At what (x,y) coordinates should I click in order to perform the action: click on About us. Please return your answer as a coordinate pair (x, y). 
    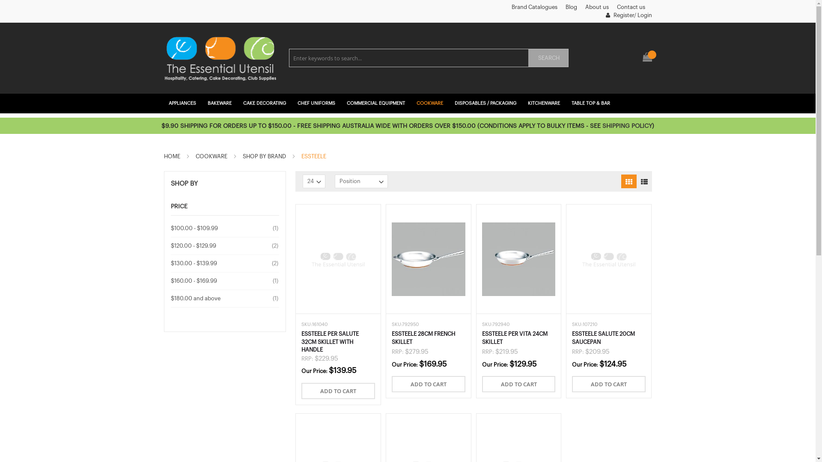
    Looking at the image, I should click on (597, 7).